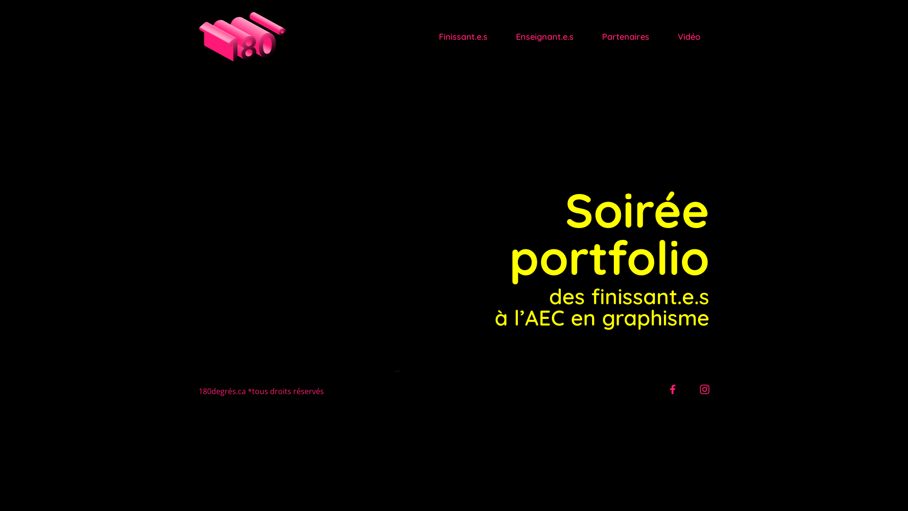 The width and height of the screenshot is (908, 511). Describe the element at coordinates (626, 37) in the screenshot. I see `Partenaires` at that location.